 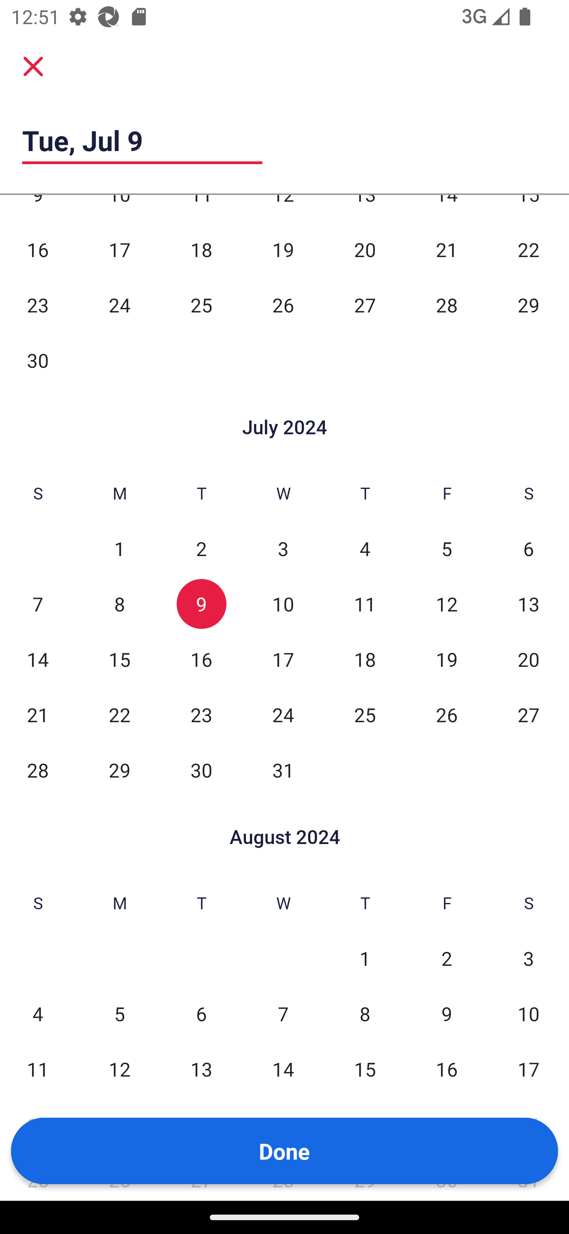 I want to click on 19 Fri, Jul 19, Not Selected, so click(x=447, y=659).